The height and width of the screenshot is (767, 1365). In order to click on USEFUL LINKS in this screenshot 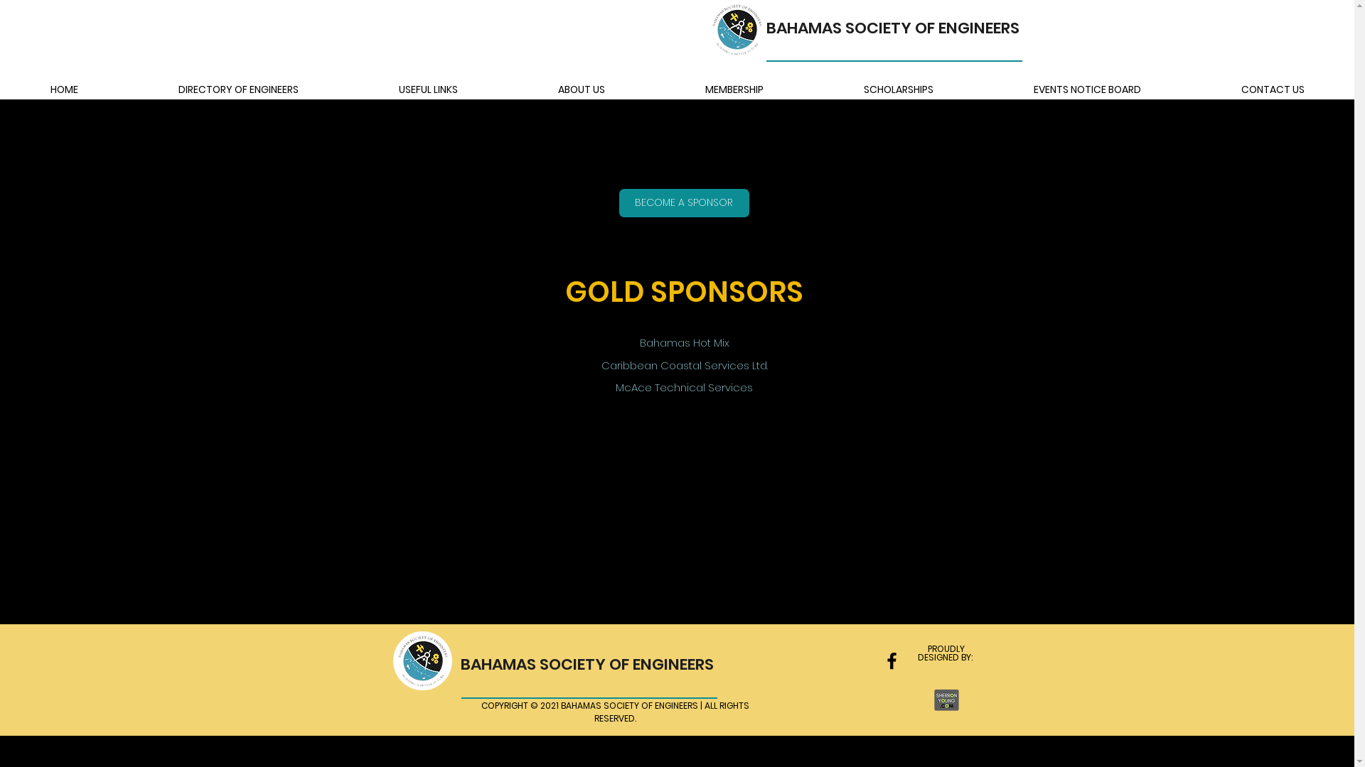, I will do `click(428, 89)`.